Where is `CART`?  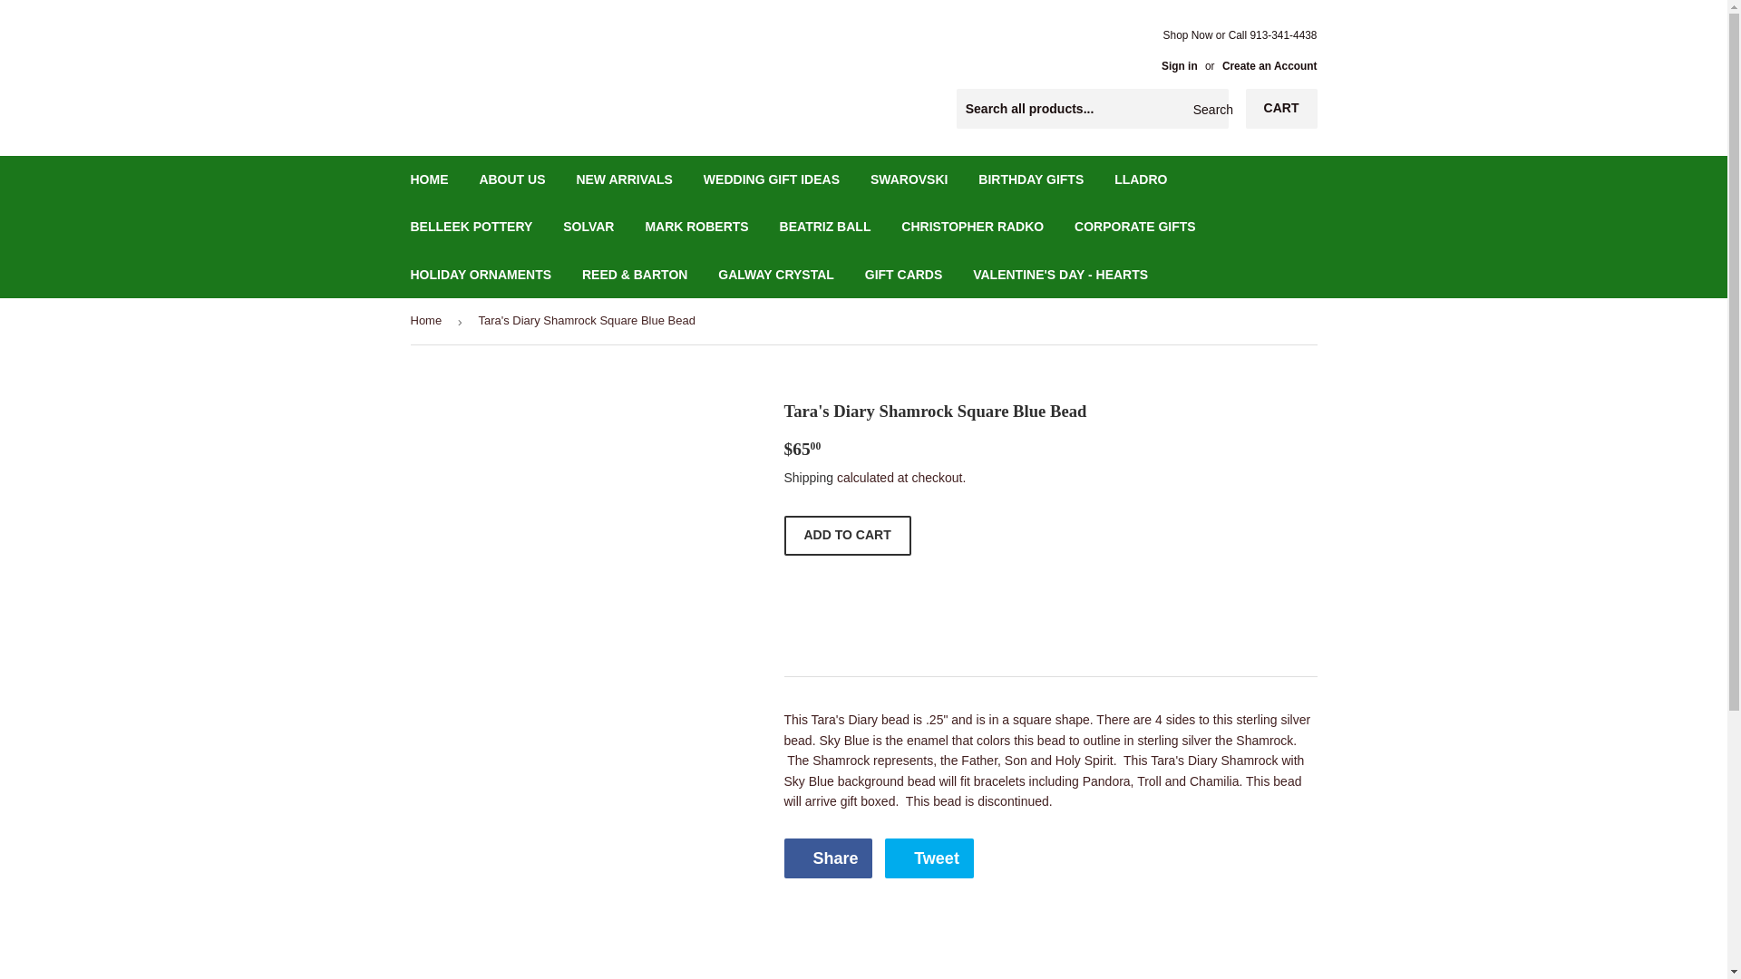 CART is located at coordinates (1282, 109).